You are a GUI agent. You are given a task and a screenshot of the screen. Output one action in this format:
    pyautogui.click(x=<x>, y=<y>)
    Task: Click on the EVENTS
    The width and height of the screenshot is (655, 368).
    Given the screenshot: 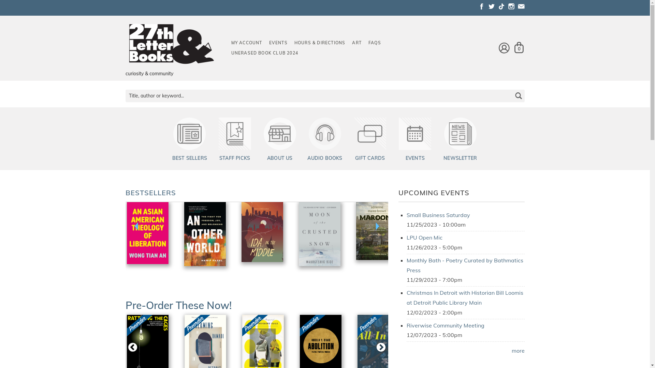 What is the action you would take?
    pyautogui.click(x=278, y=43)
    